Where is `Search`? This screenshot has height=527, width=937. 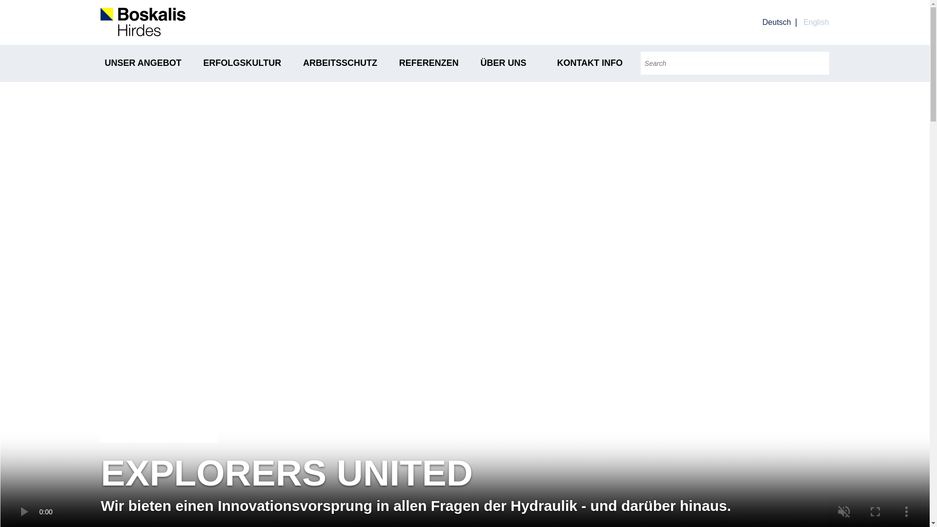 Search is located at coordinates (817, 63).